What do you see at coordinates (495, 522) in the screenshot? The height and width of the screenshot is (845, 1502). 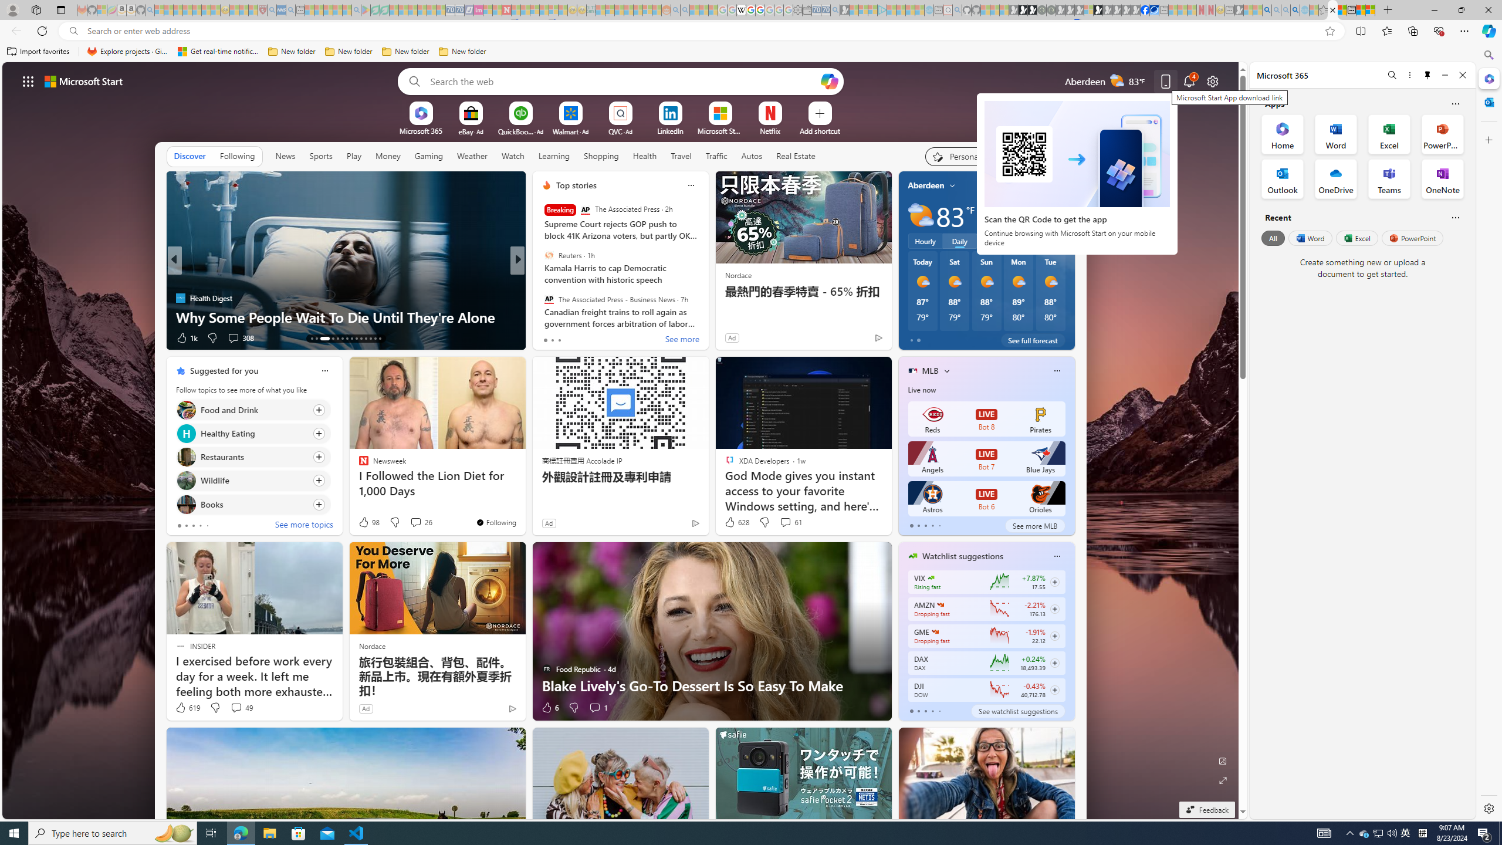 I see `You're following Newsweek` at bounding box center [495, 522].